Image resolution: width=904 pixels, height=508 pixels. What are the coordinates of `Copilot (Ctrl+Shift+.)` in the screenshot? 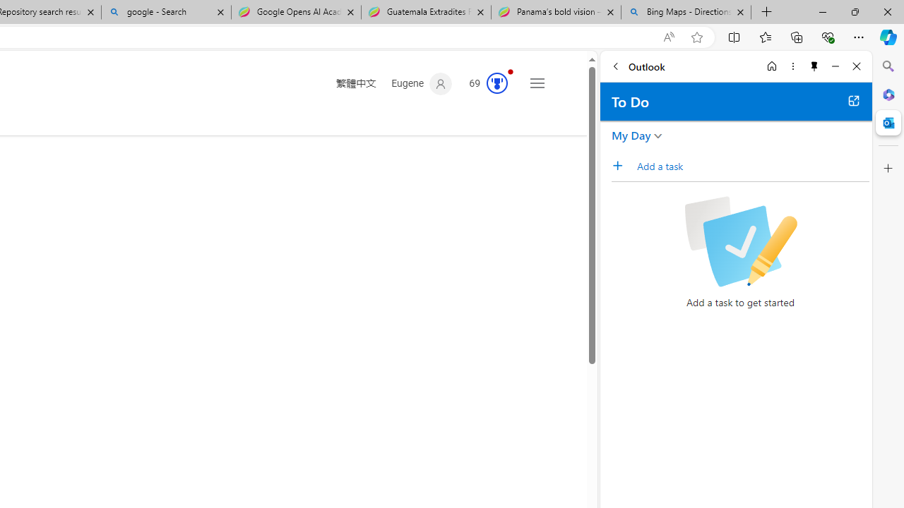 It's located at (888, 37).